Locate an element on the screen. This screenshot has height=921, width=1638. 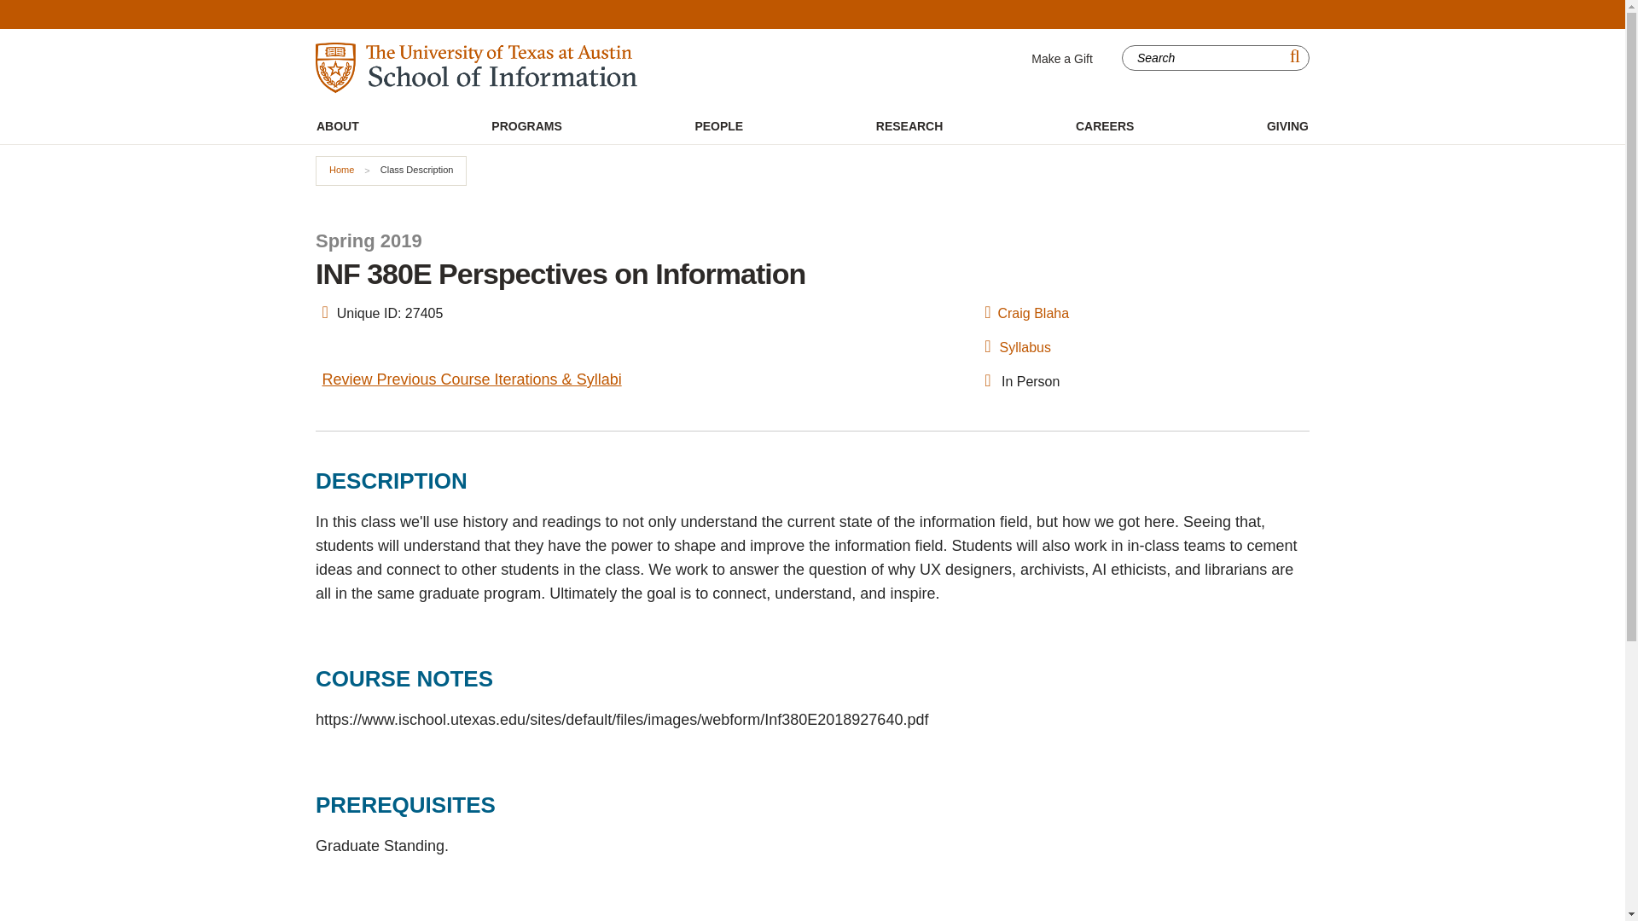
PROGRAMS is located at coordinates (526, 126).